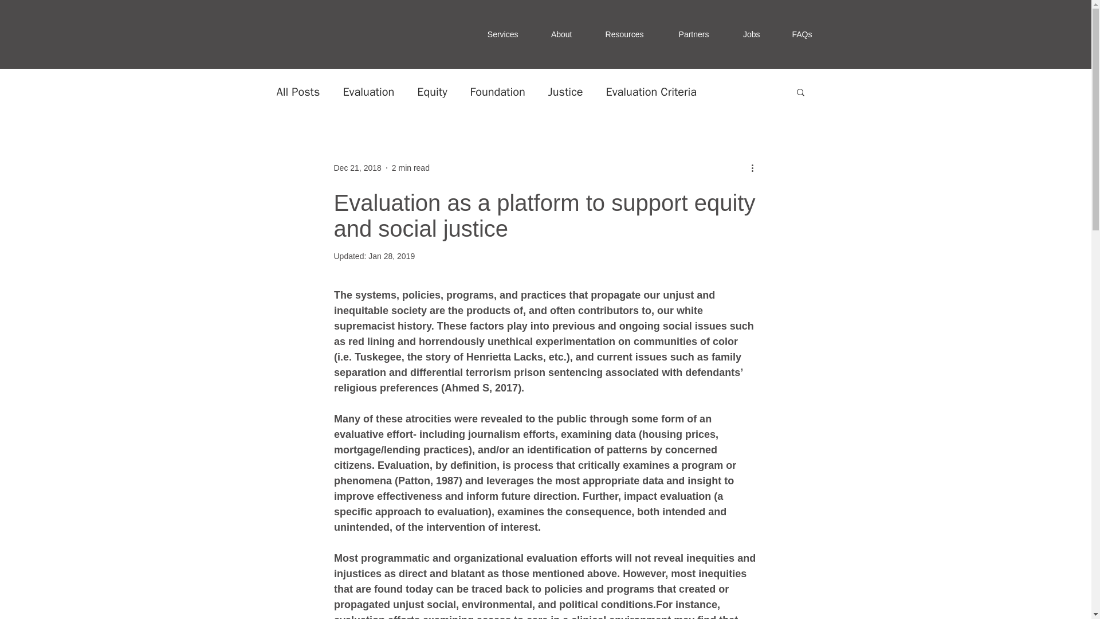 The width and height of the screenshot is (1100, 619). I want to click on Evaluation Criteria, so click(651, 91).